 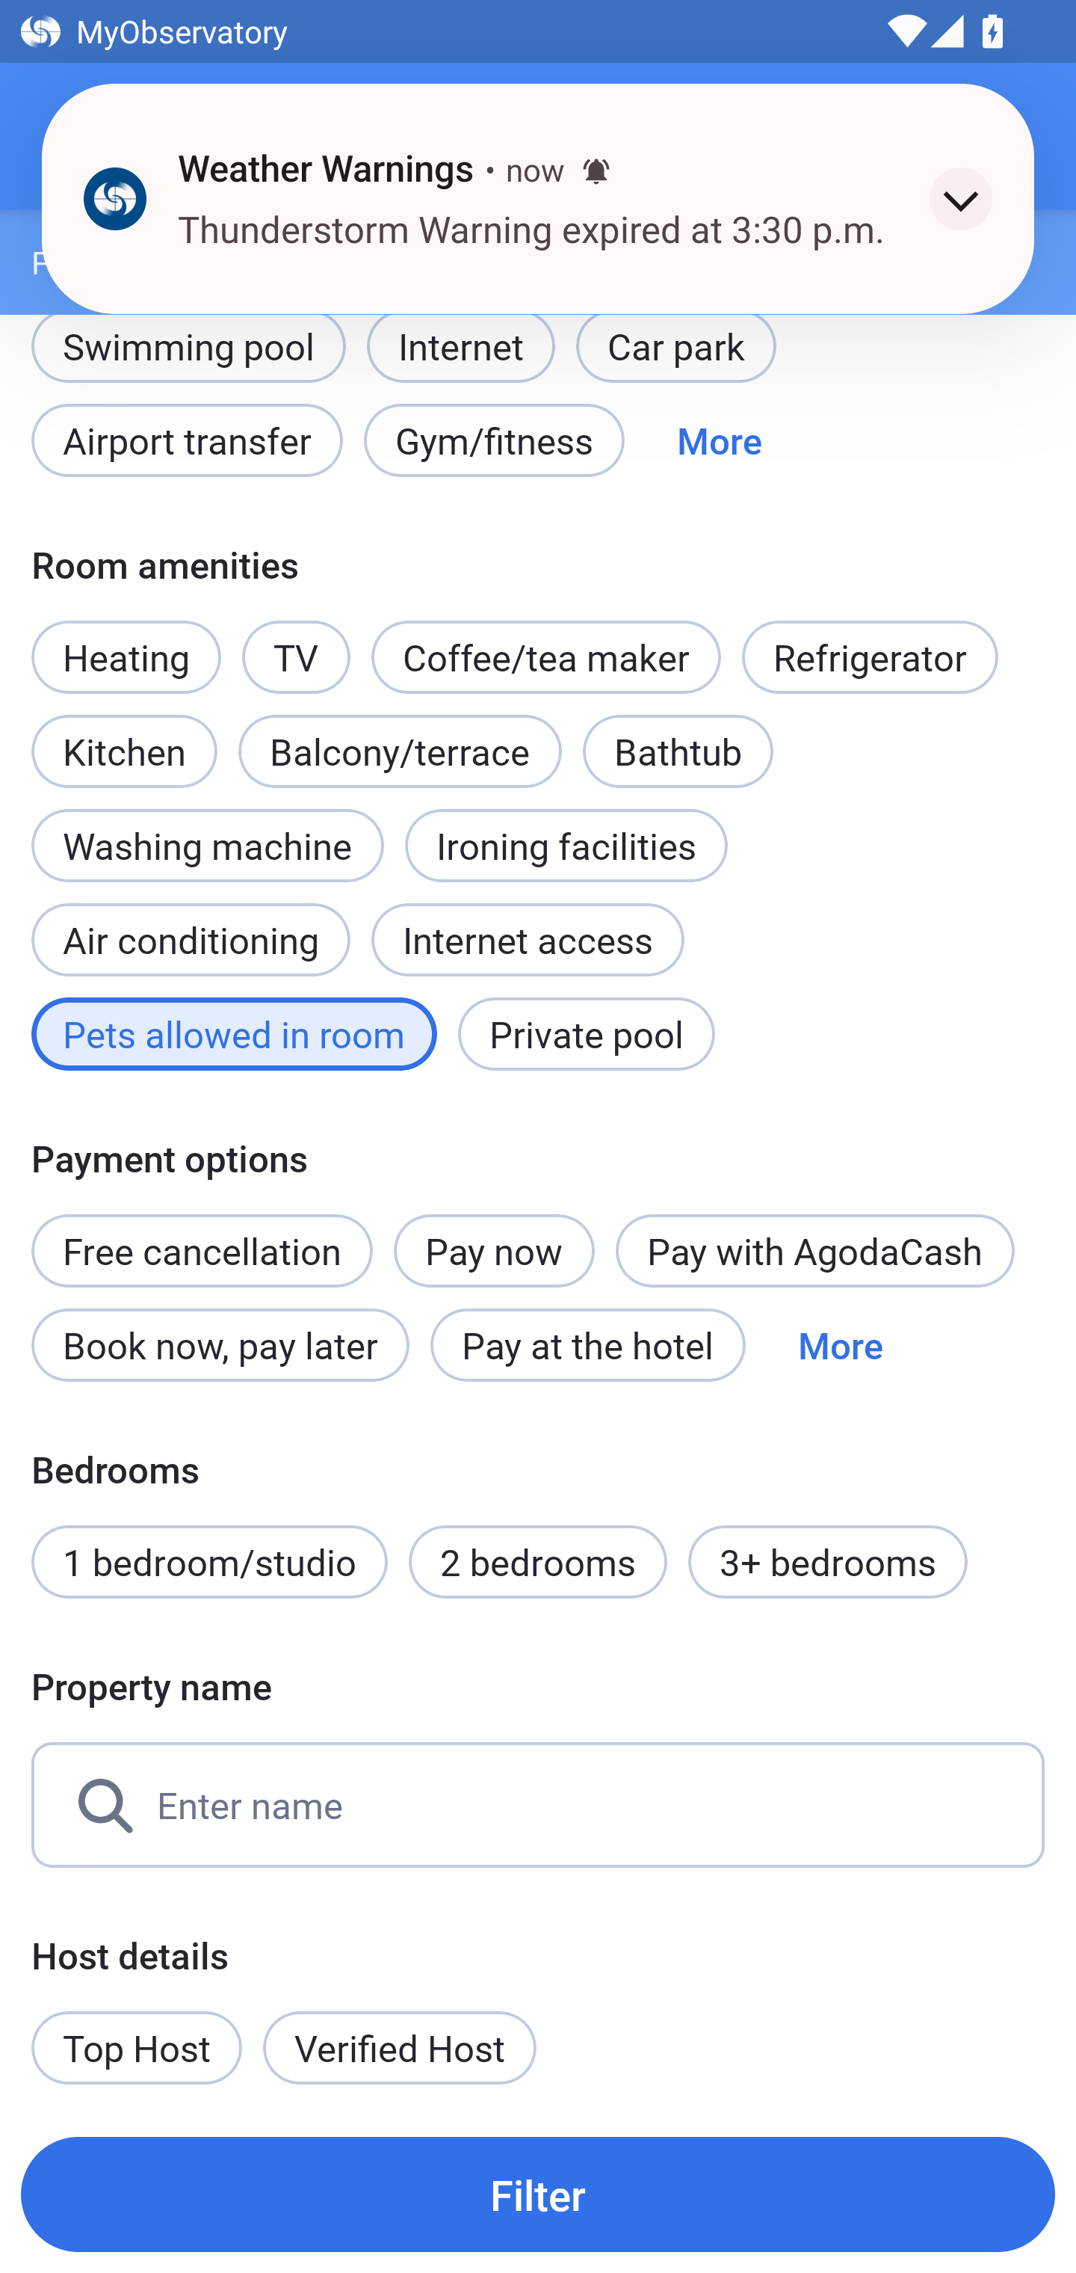 I want to click on Book now, pay later, so click(x=220, y=1344).